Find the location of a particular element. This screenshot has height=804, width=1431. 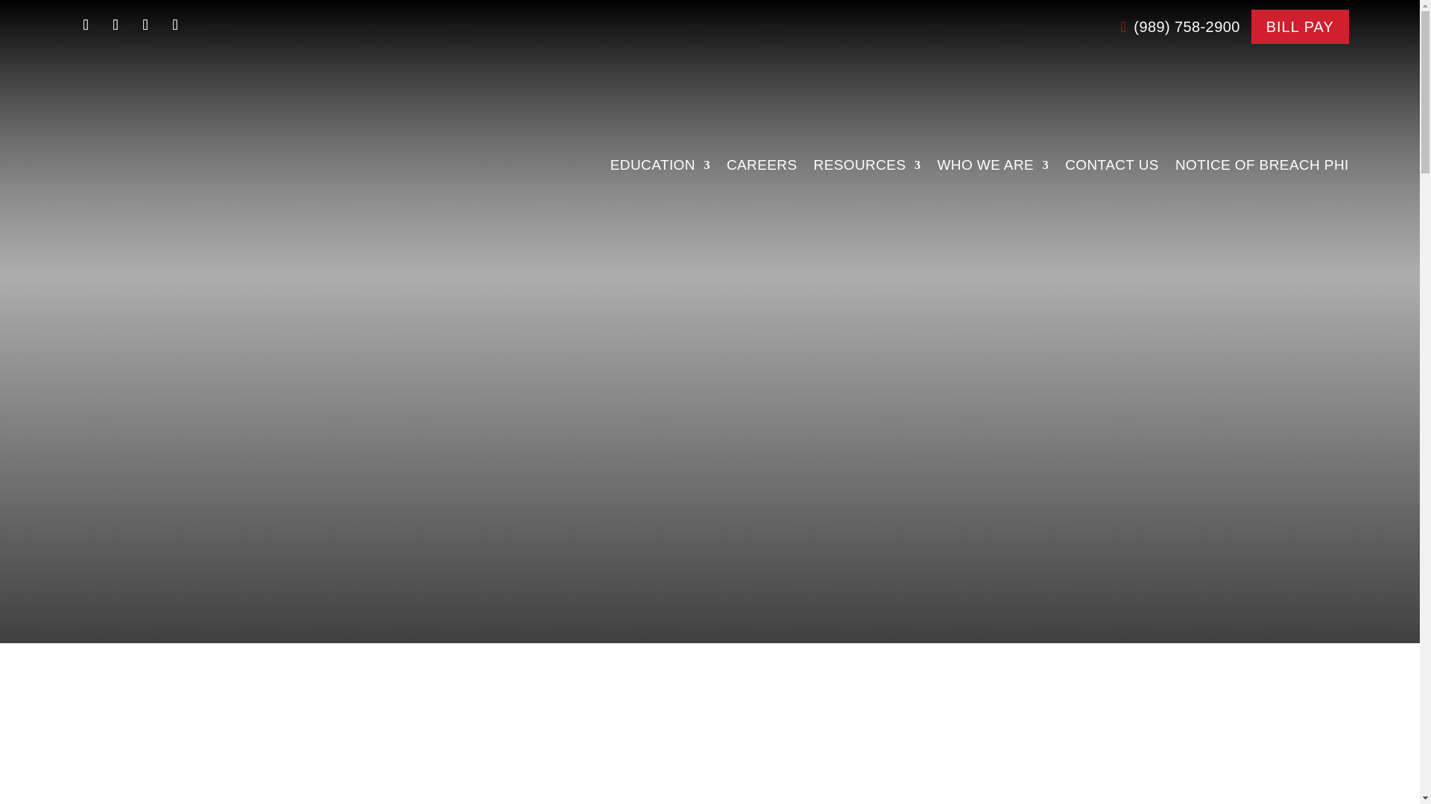

Follow on LinkedIn is located at coordinates (115, 24).